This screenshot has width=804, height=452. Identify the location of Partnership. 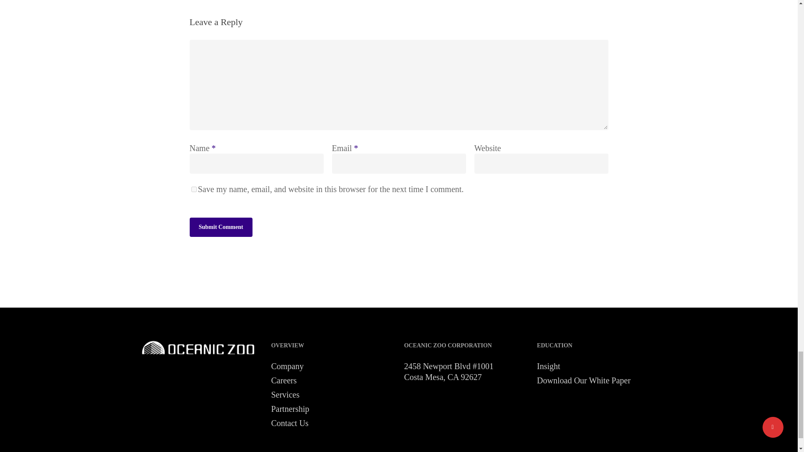
(332, 409).